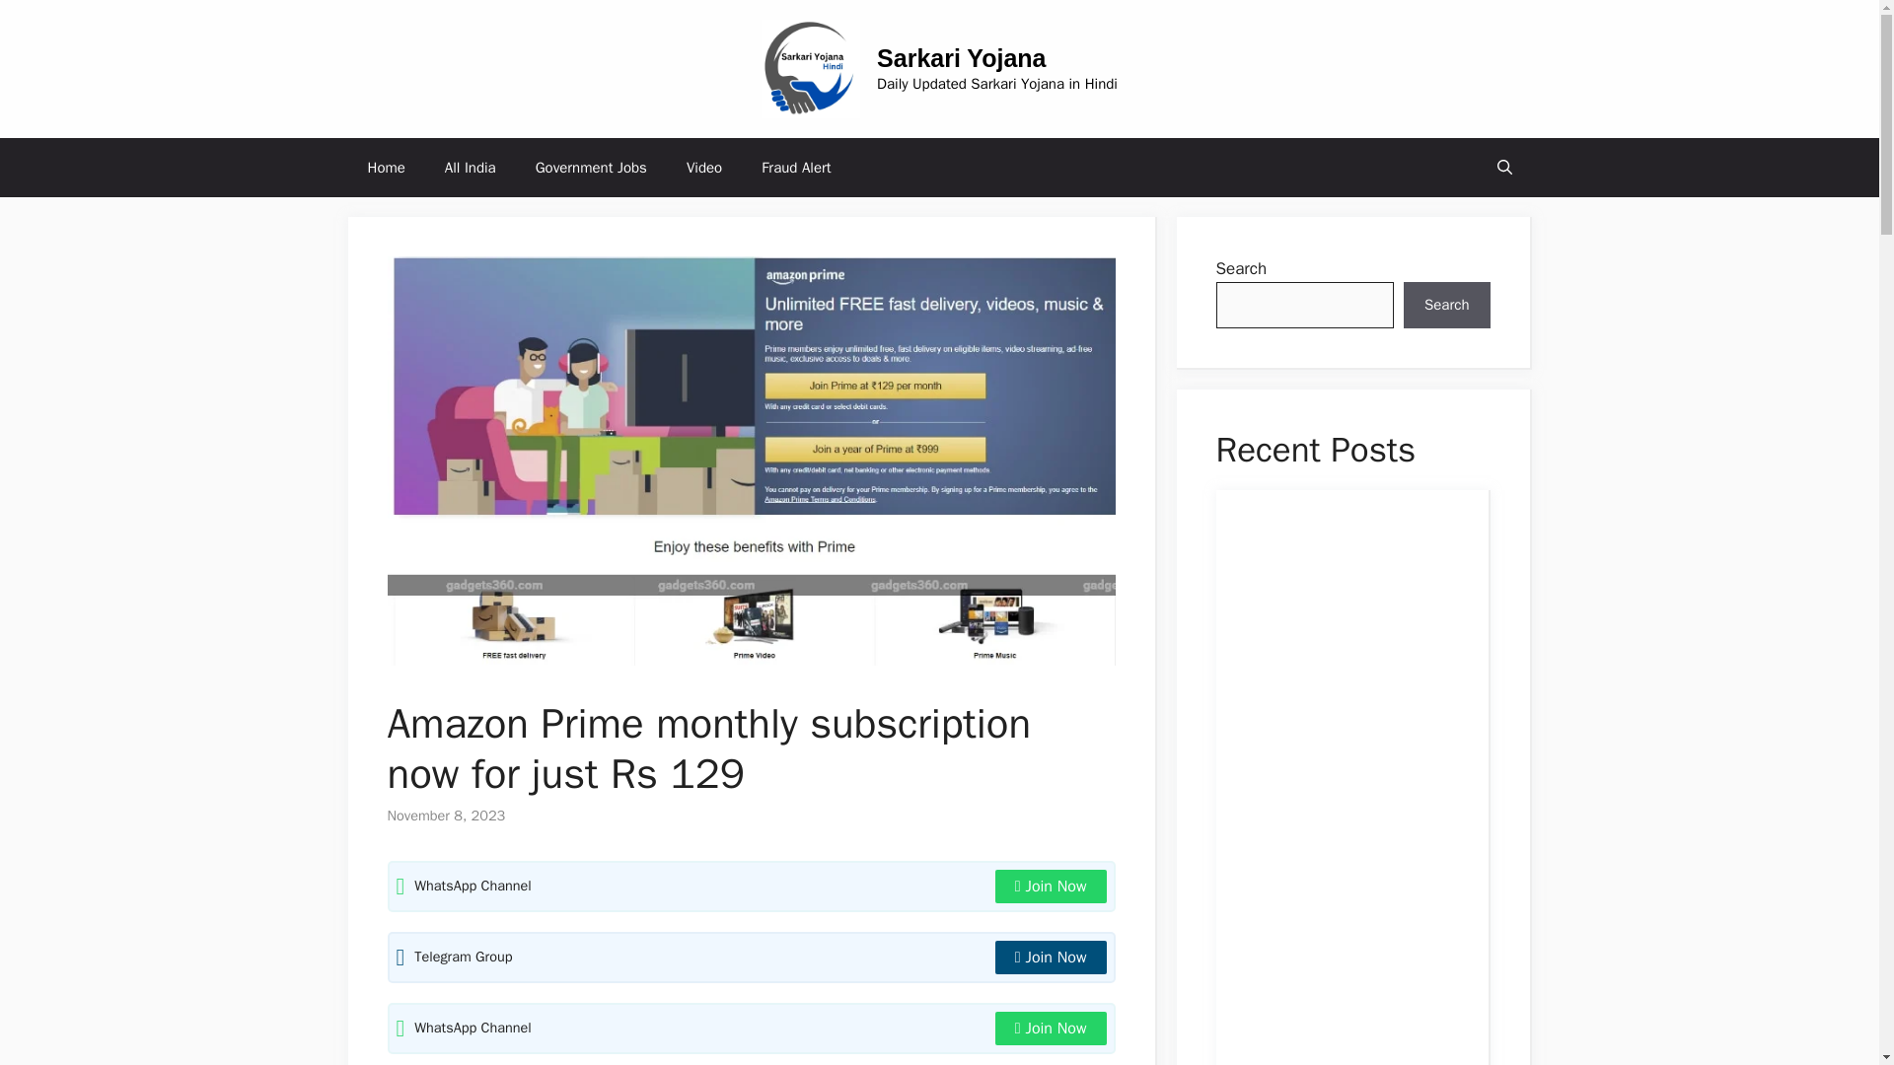  I want to click on Home, so click(385, 168).